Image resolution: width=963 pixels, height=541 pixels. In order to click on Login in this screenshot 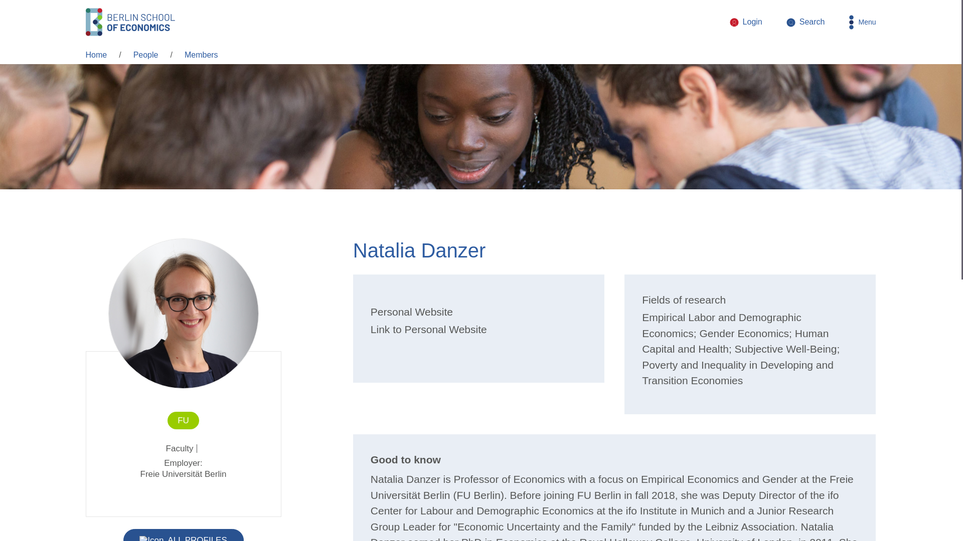, I will do `click(752, 22)`.